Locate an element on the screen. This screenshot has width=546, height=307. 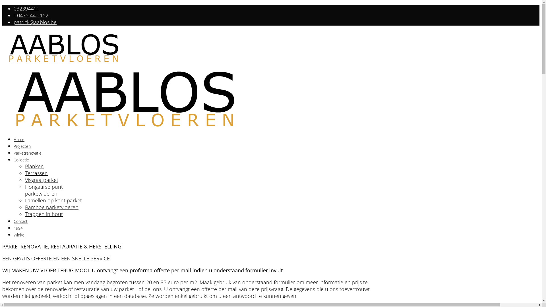
0475 440 152 is located at coordinates (33, 15).